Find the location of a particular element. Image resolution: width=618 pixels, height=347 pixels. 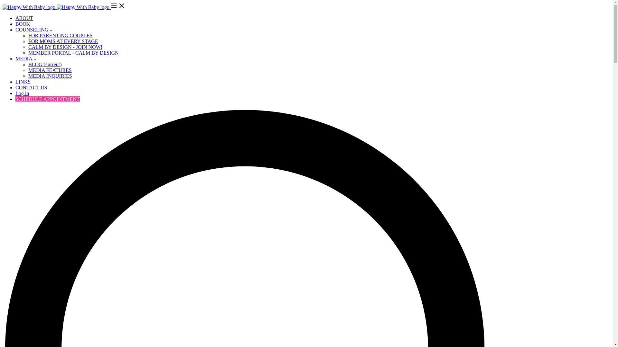

Log in is located at coordinates (22, 93).